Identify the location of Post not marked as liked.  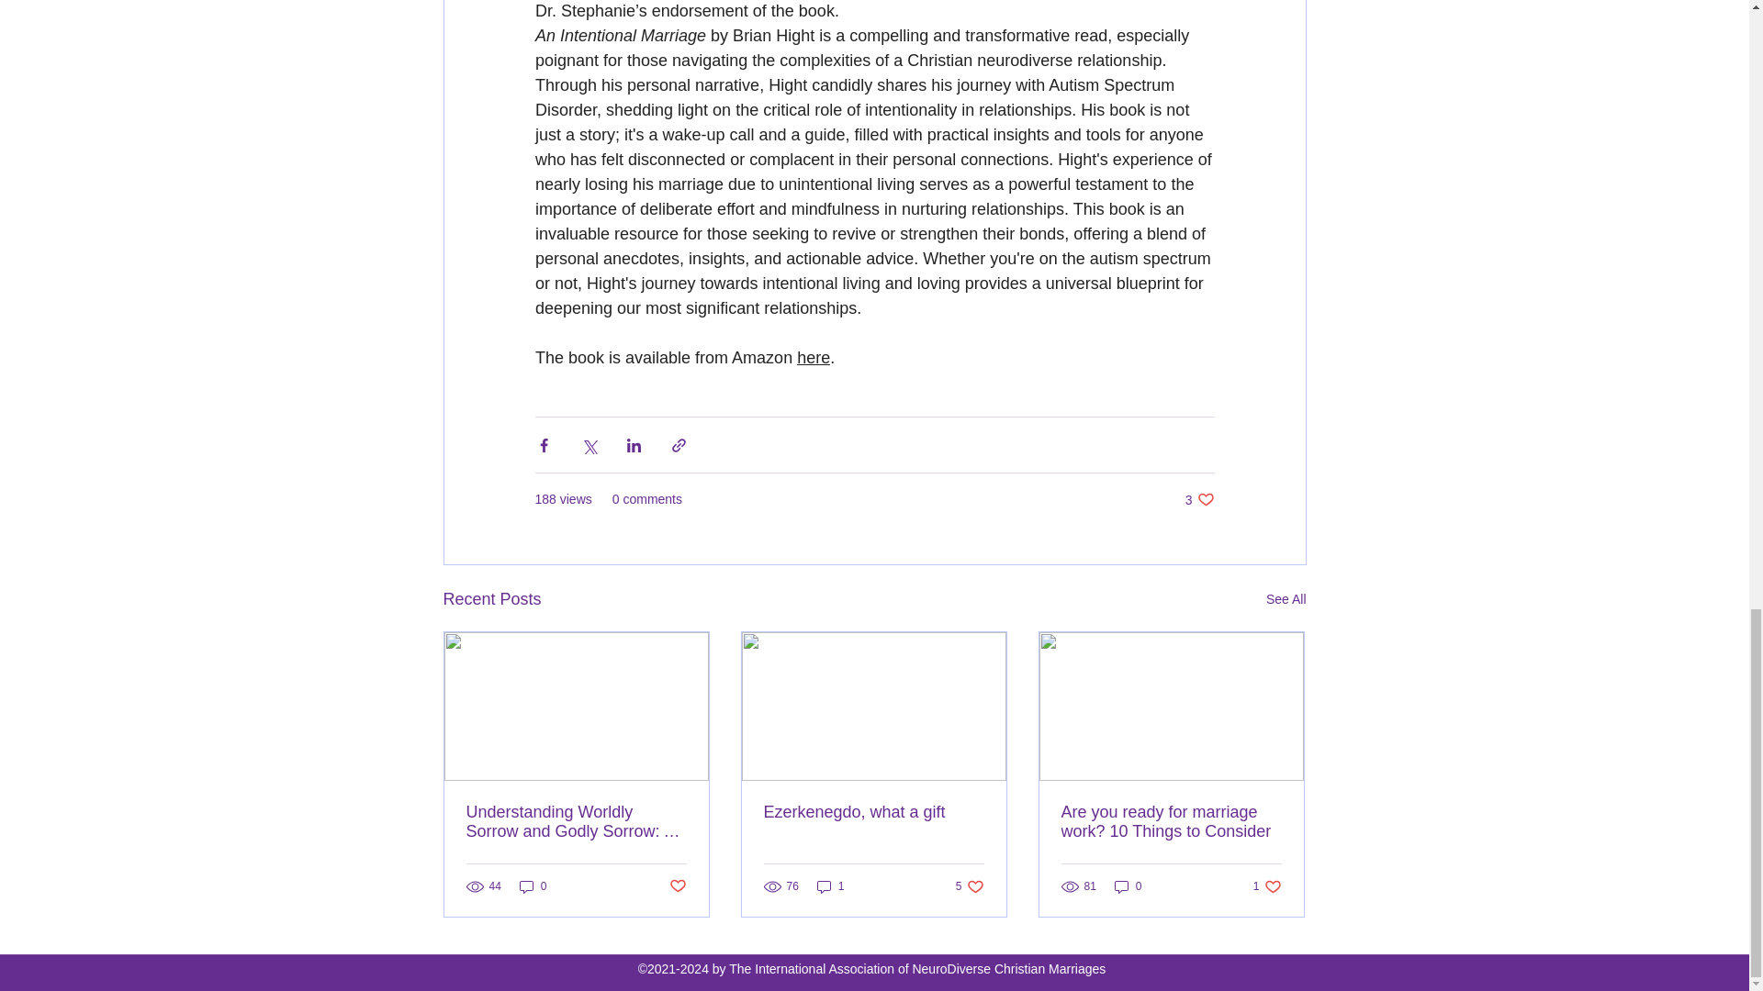
(676, 885).